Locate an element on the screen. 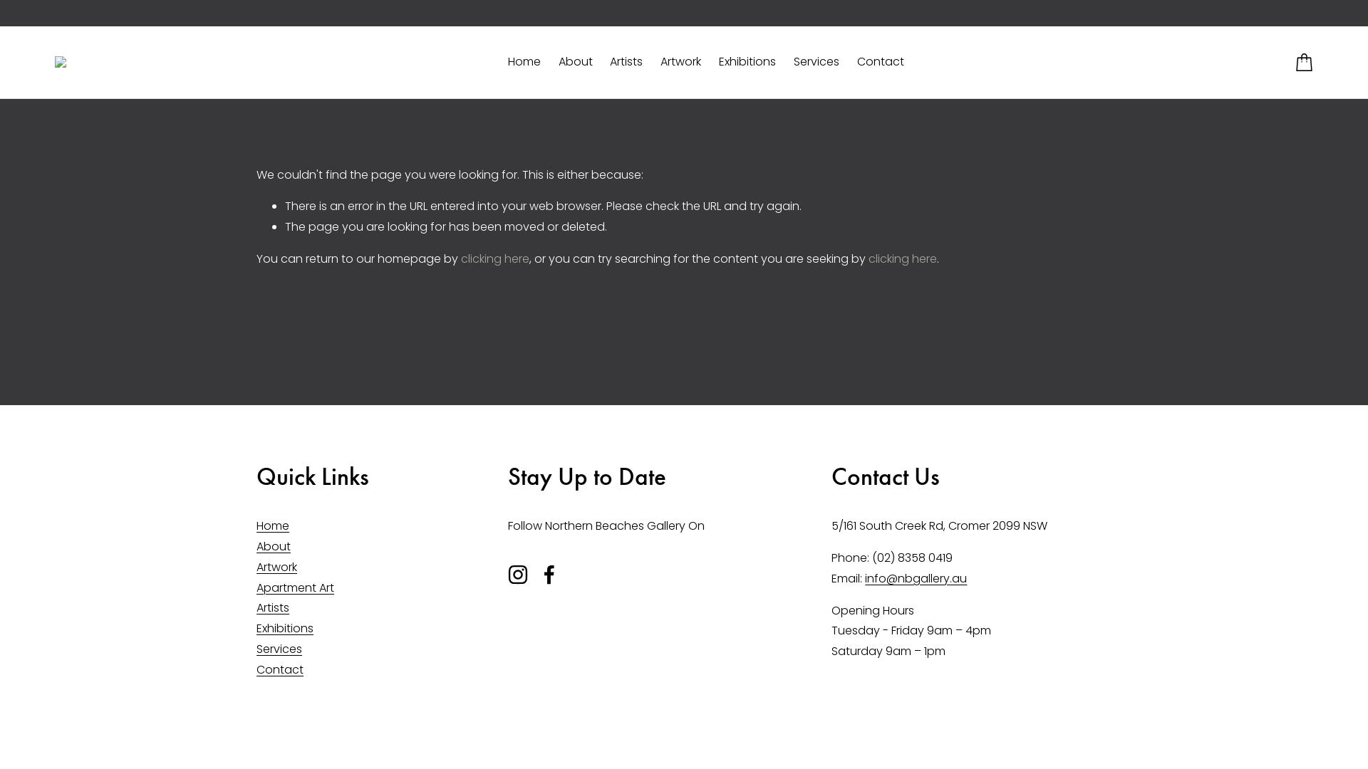  Home is located at coordinates (524, 62).